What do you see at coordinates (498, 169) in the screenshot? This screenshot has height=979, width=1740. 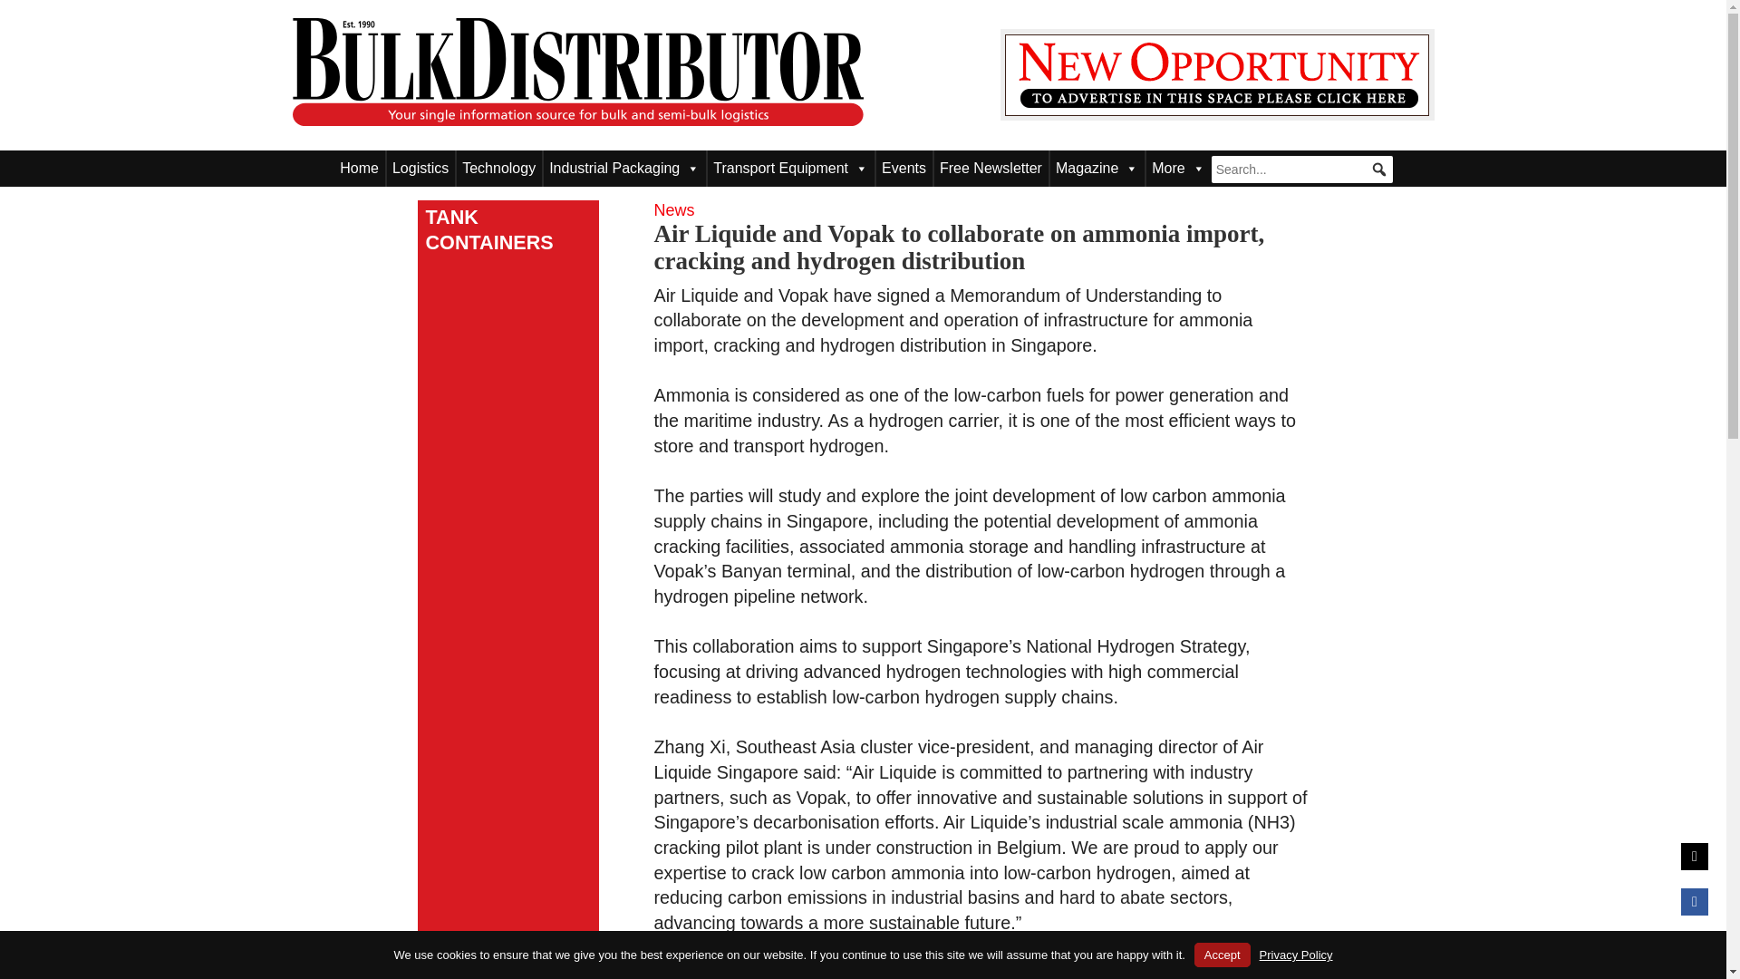 I see `Technology` at bounding box center [498, 169].